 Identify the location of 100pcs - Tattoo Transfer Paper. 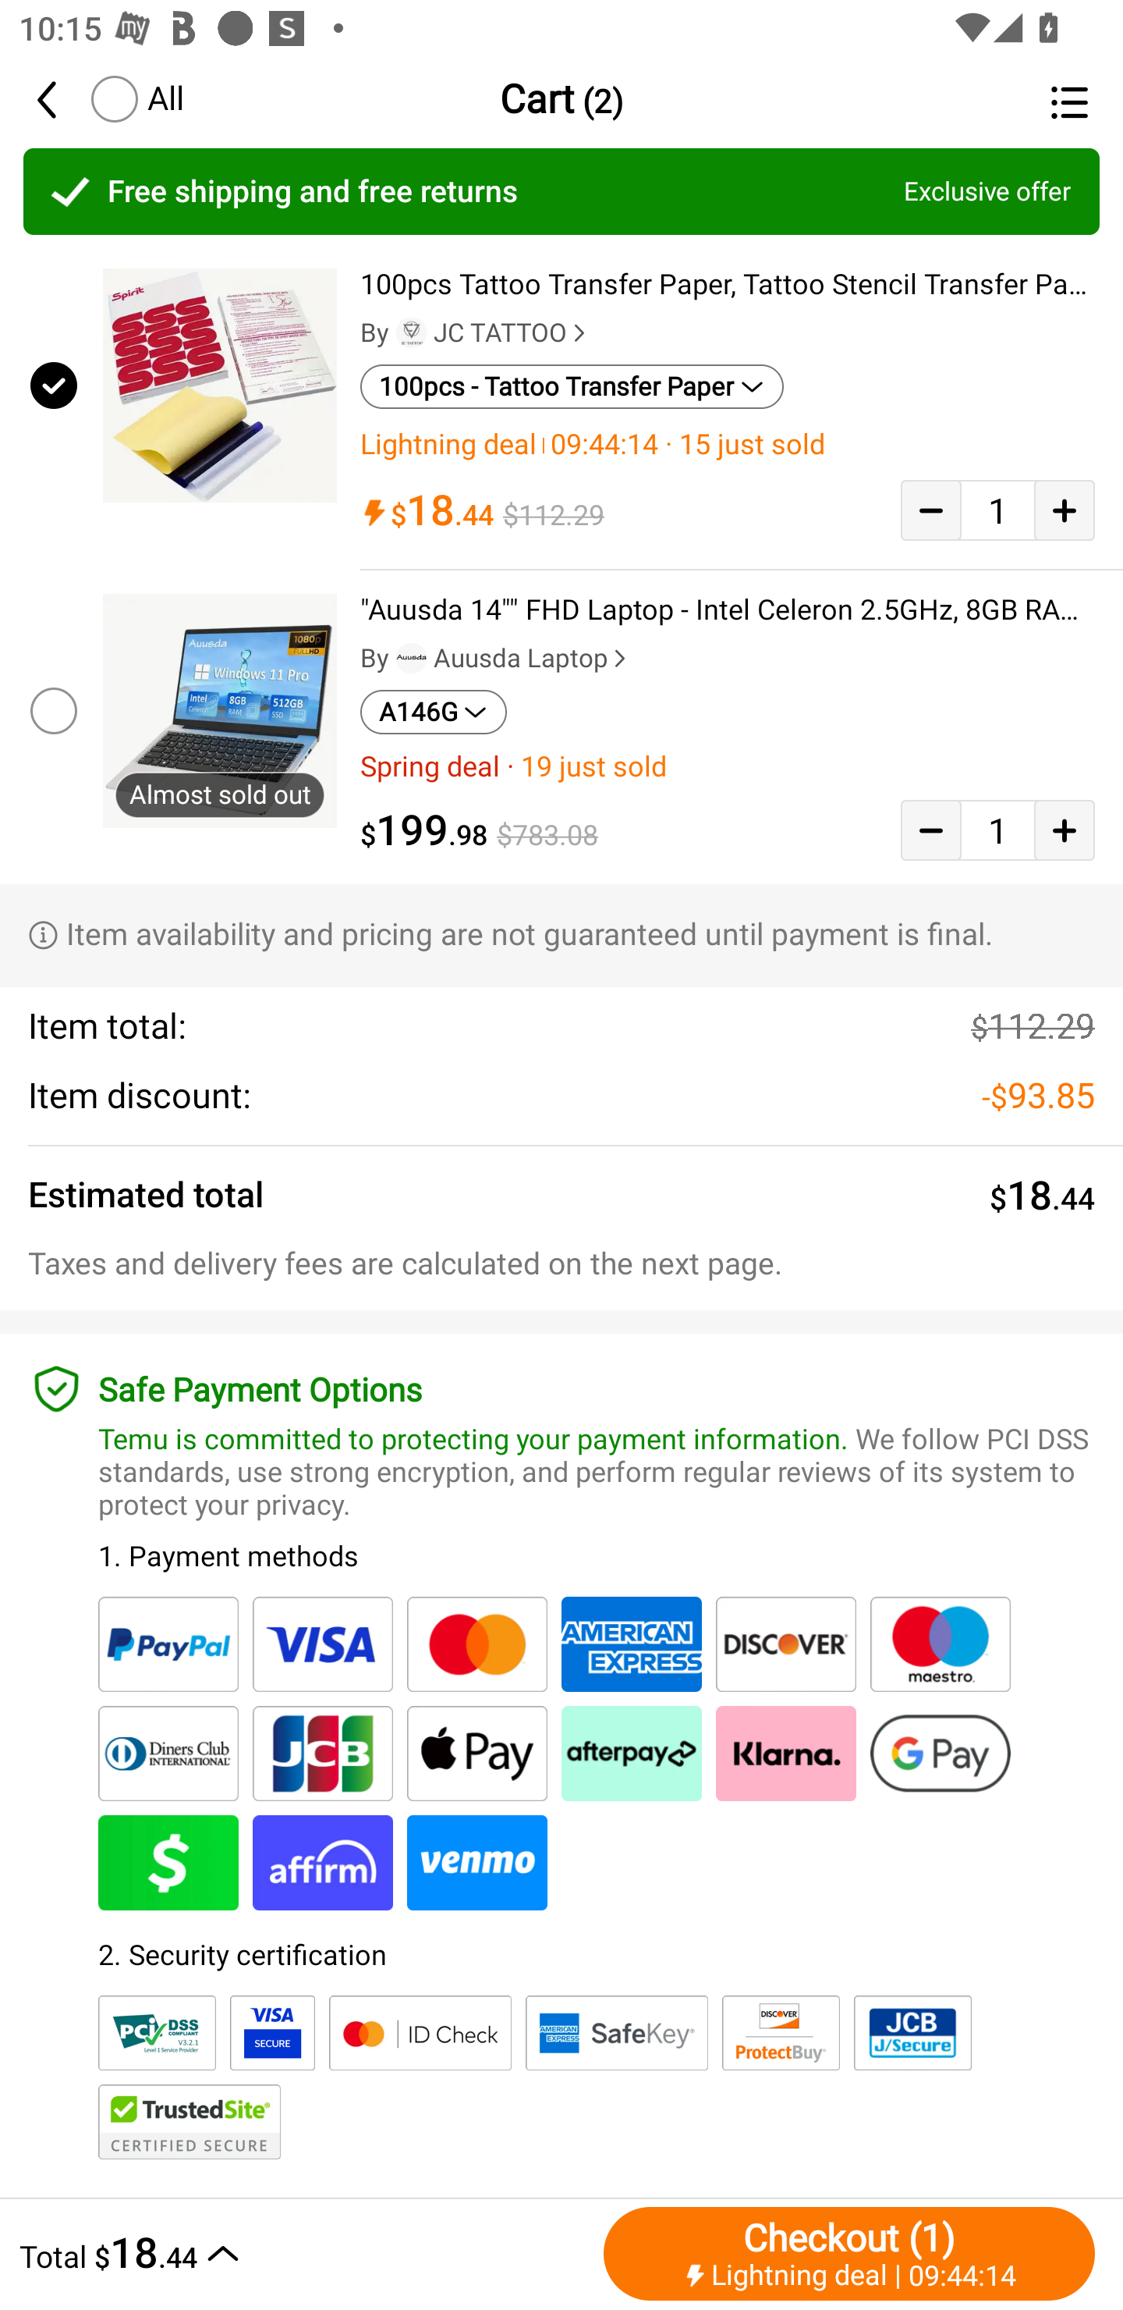
(572, 386).